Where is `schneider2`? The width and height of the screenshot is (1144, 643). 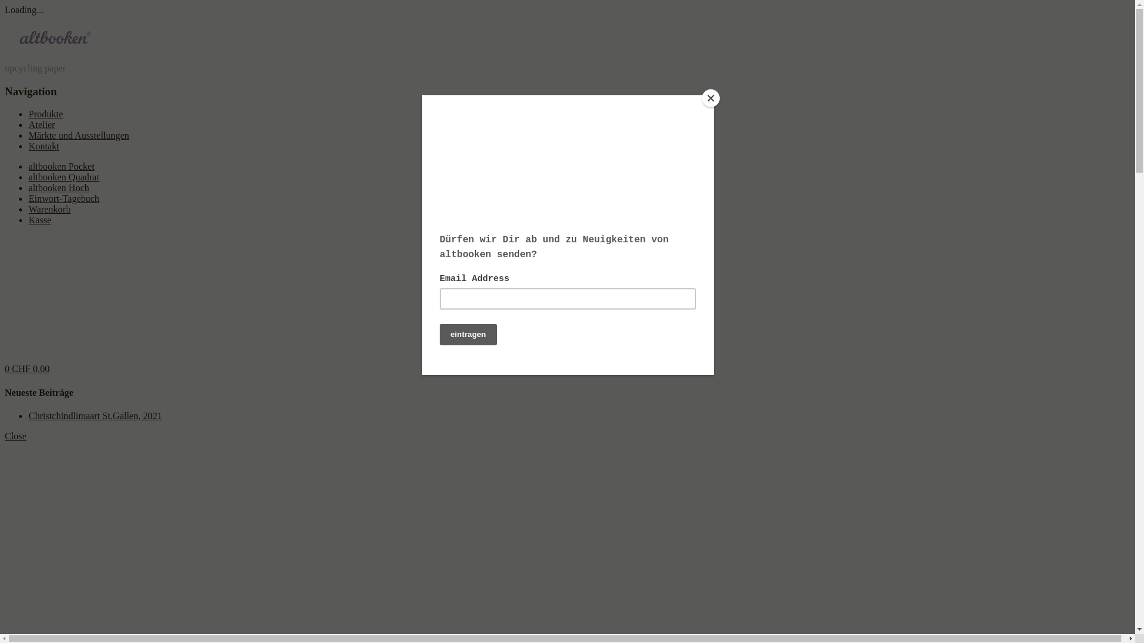 schneider2 is located at coordinates (5, 296).